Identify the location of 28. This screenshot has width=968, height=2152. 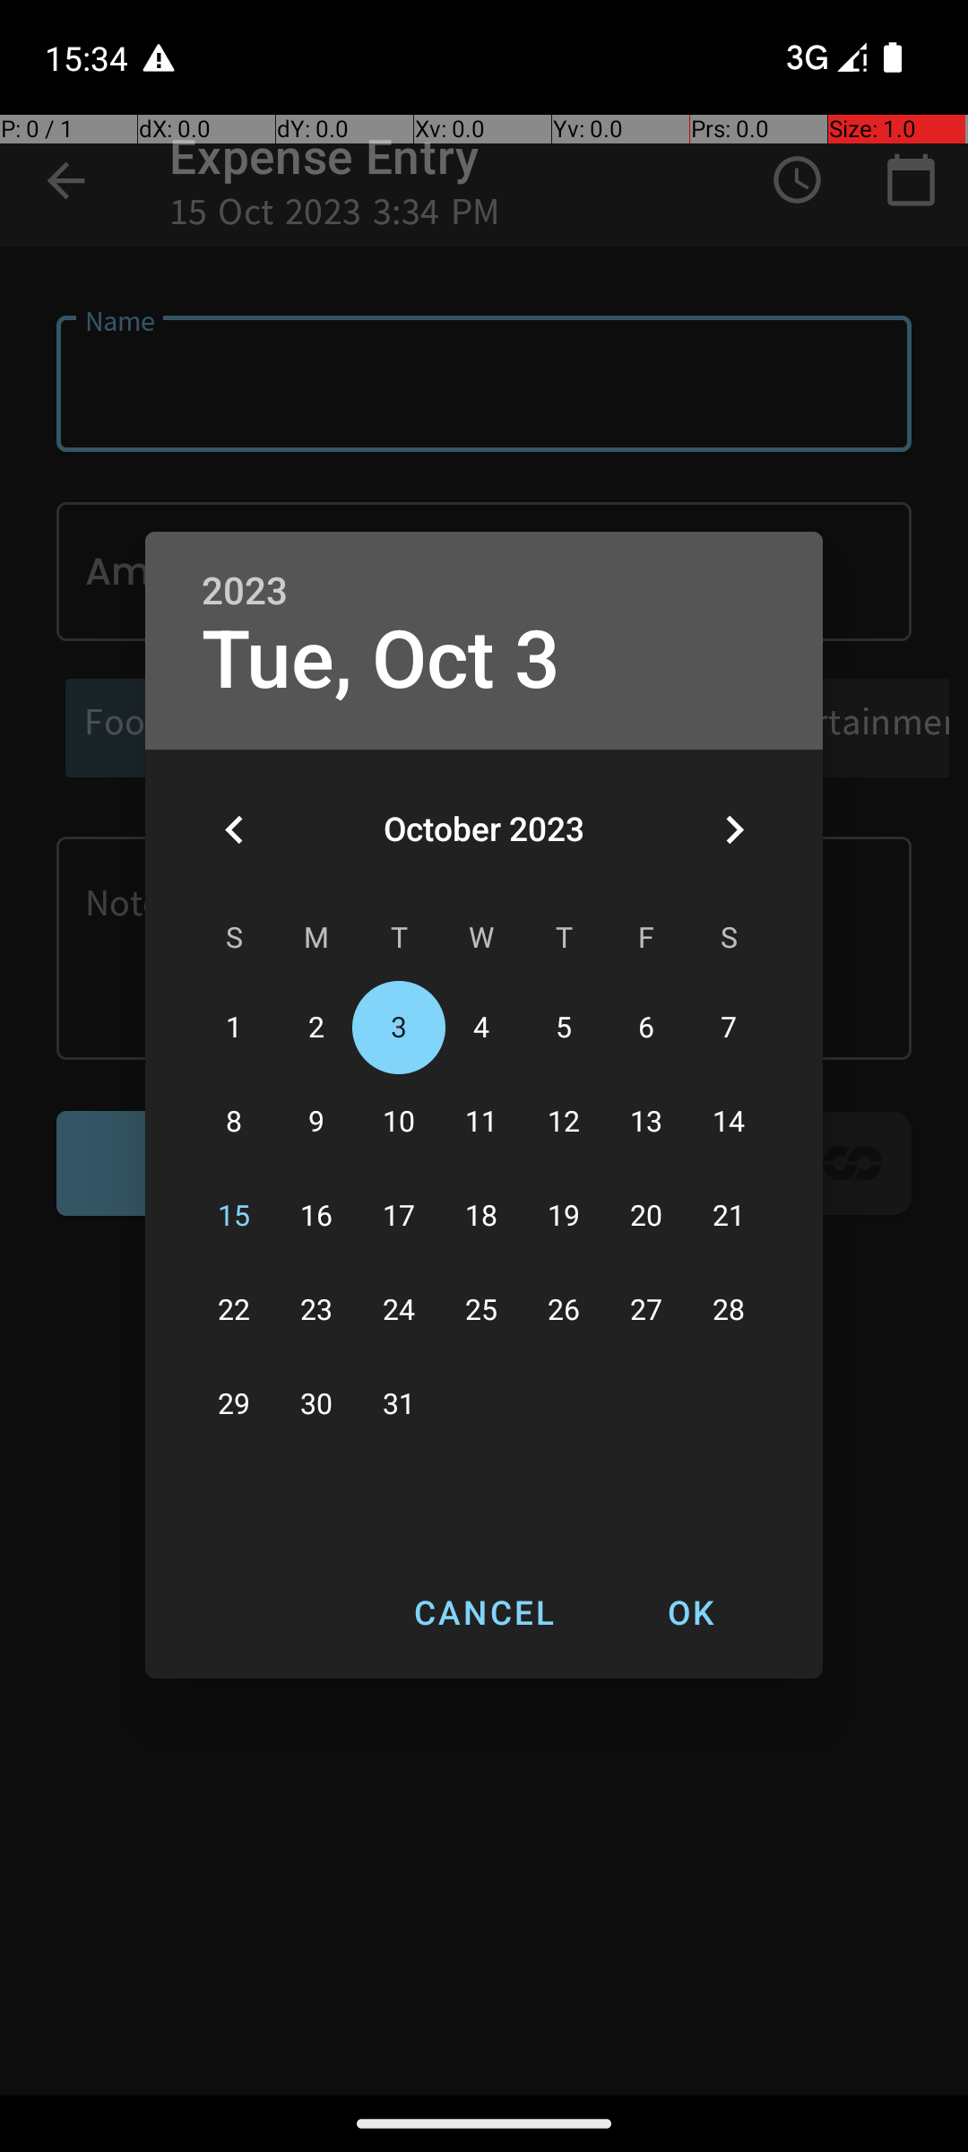
(729, 1311).